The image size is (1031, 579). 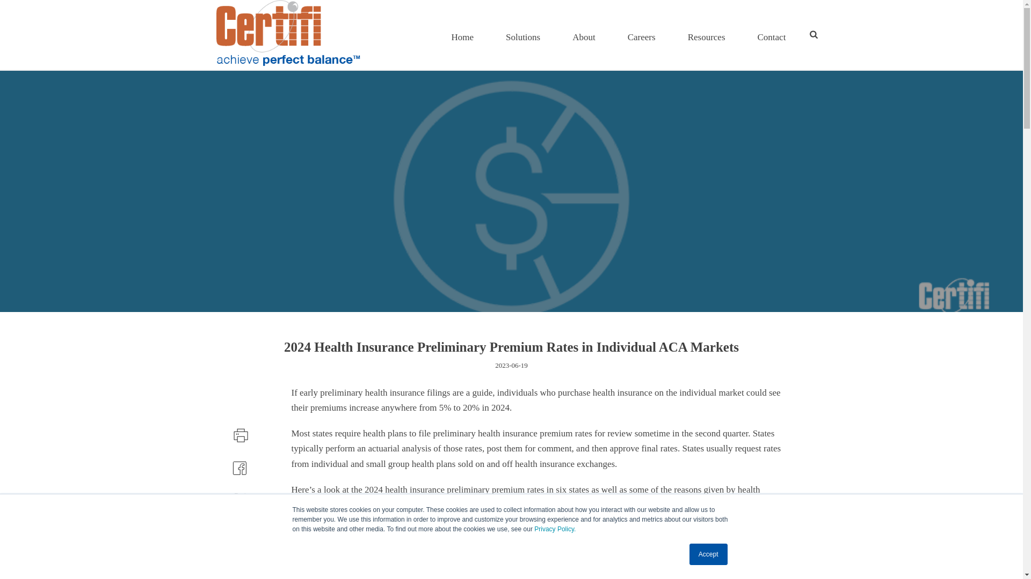 What do you see at coordinates (926, 557) in the screenshot?
I see `Solutions` at bounding box center [926, 557].